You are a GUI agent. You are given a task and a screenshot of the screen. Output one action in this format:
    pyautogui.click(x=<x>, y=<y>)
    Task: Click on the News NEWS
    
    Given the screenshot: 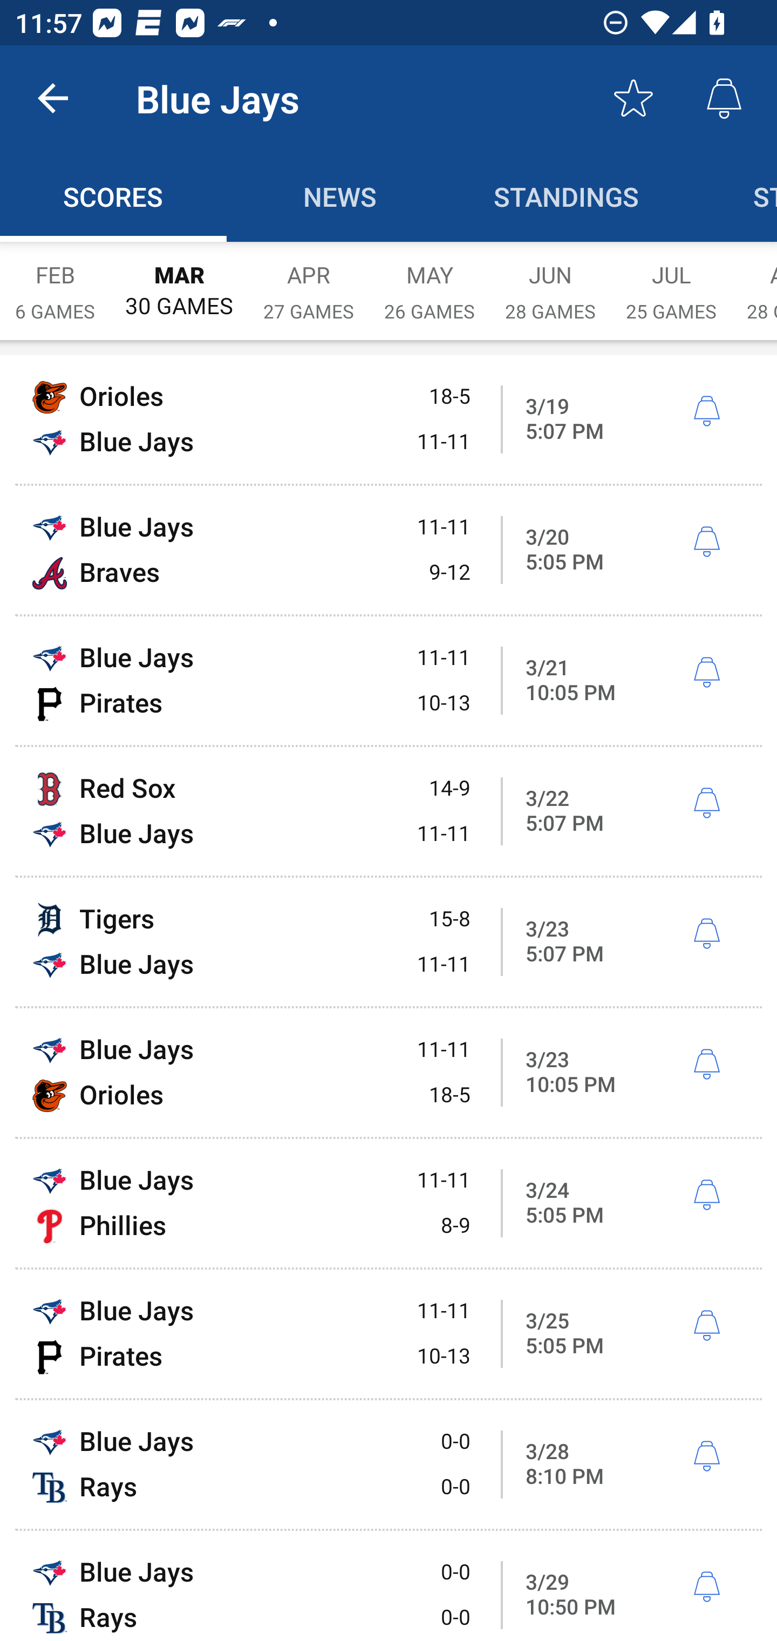 What is the action you would take?
    pyautogui.click(x=340, y=195)
    